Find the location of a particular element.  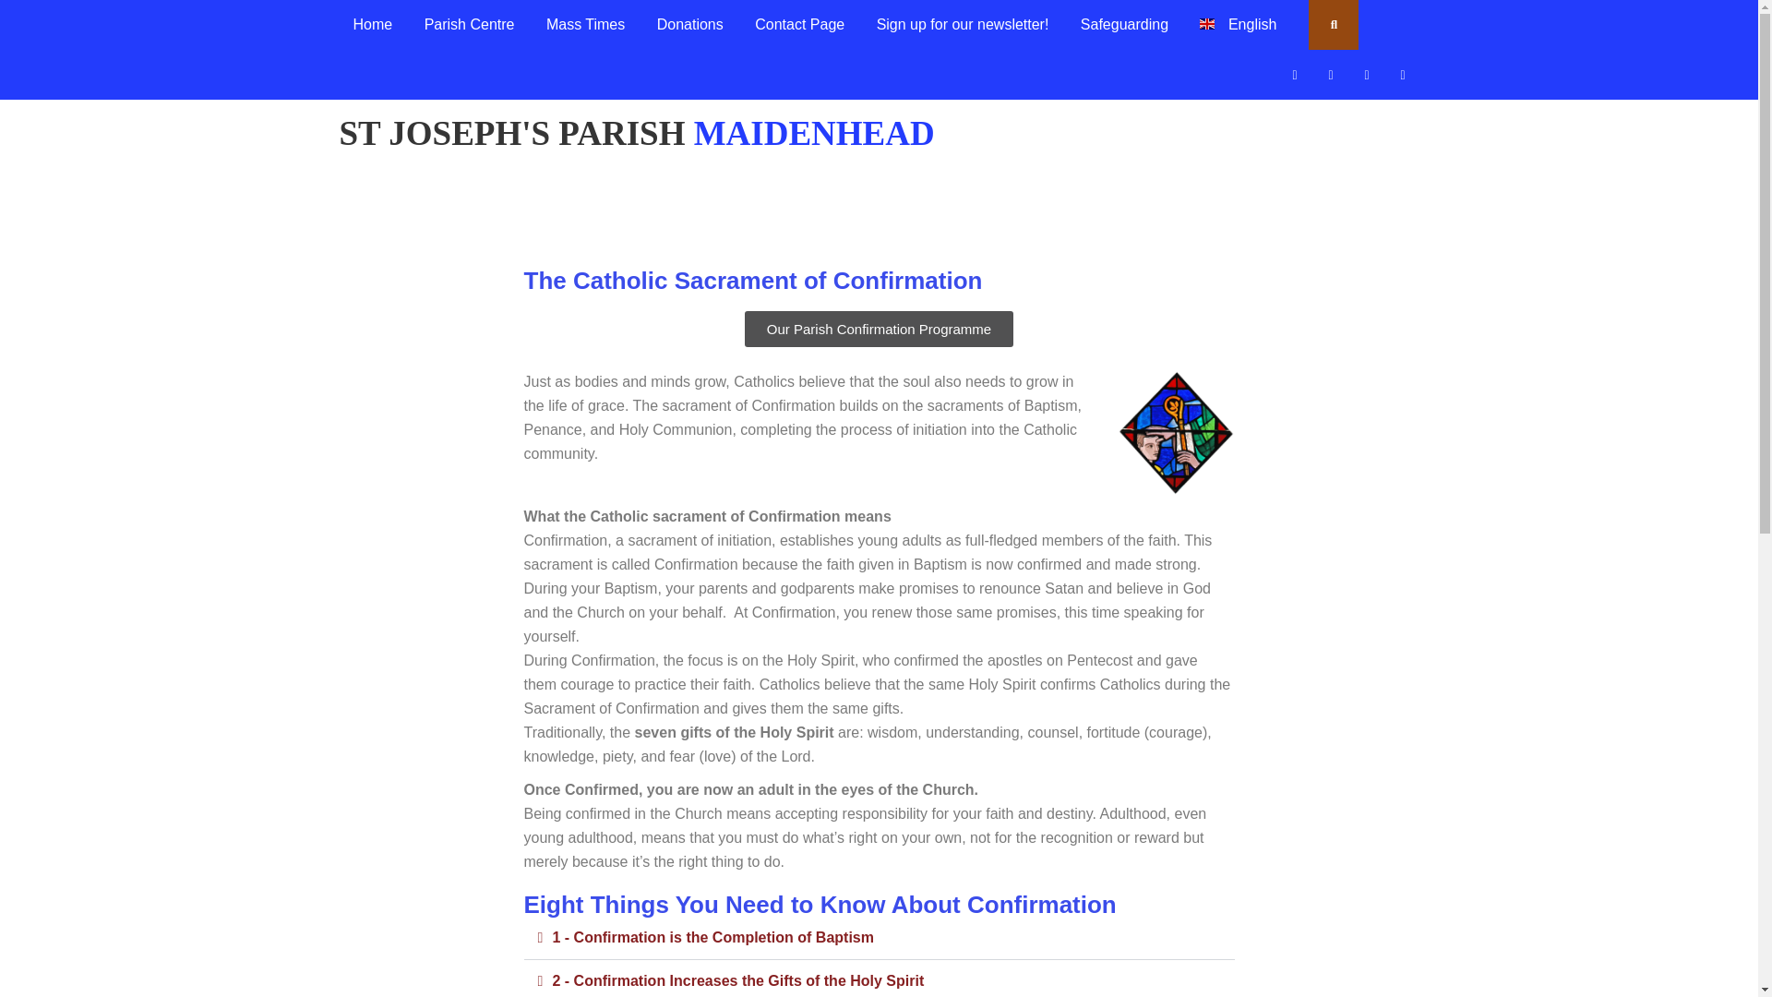

1 - Confirmation is the Completion of Baptism is located at coordinates (712, 936).